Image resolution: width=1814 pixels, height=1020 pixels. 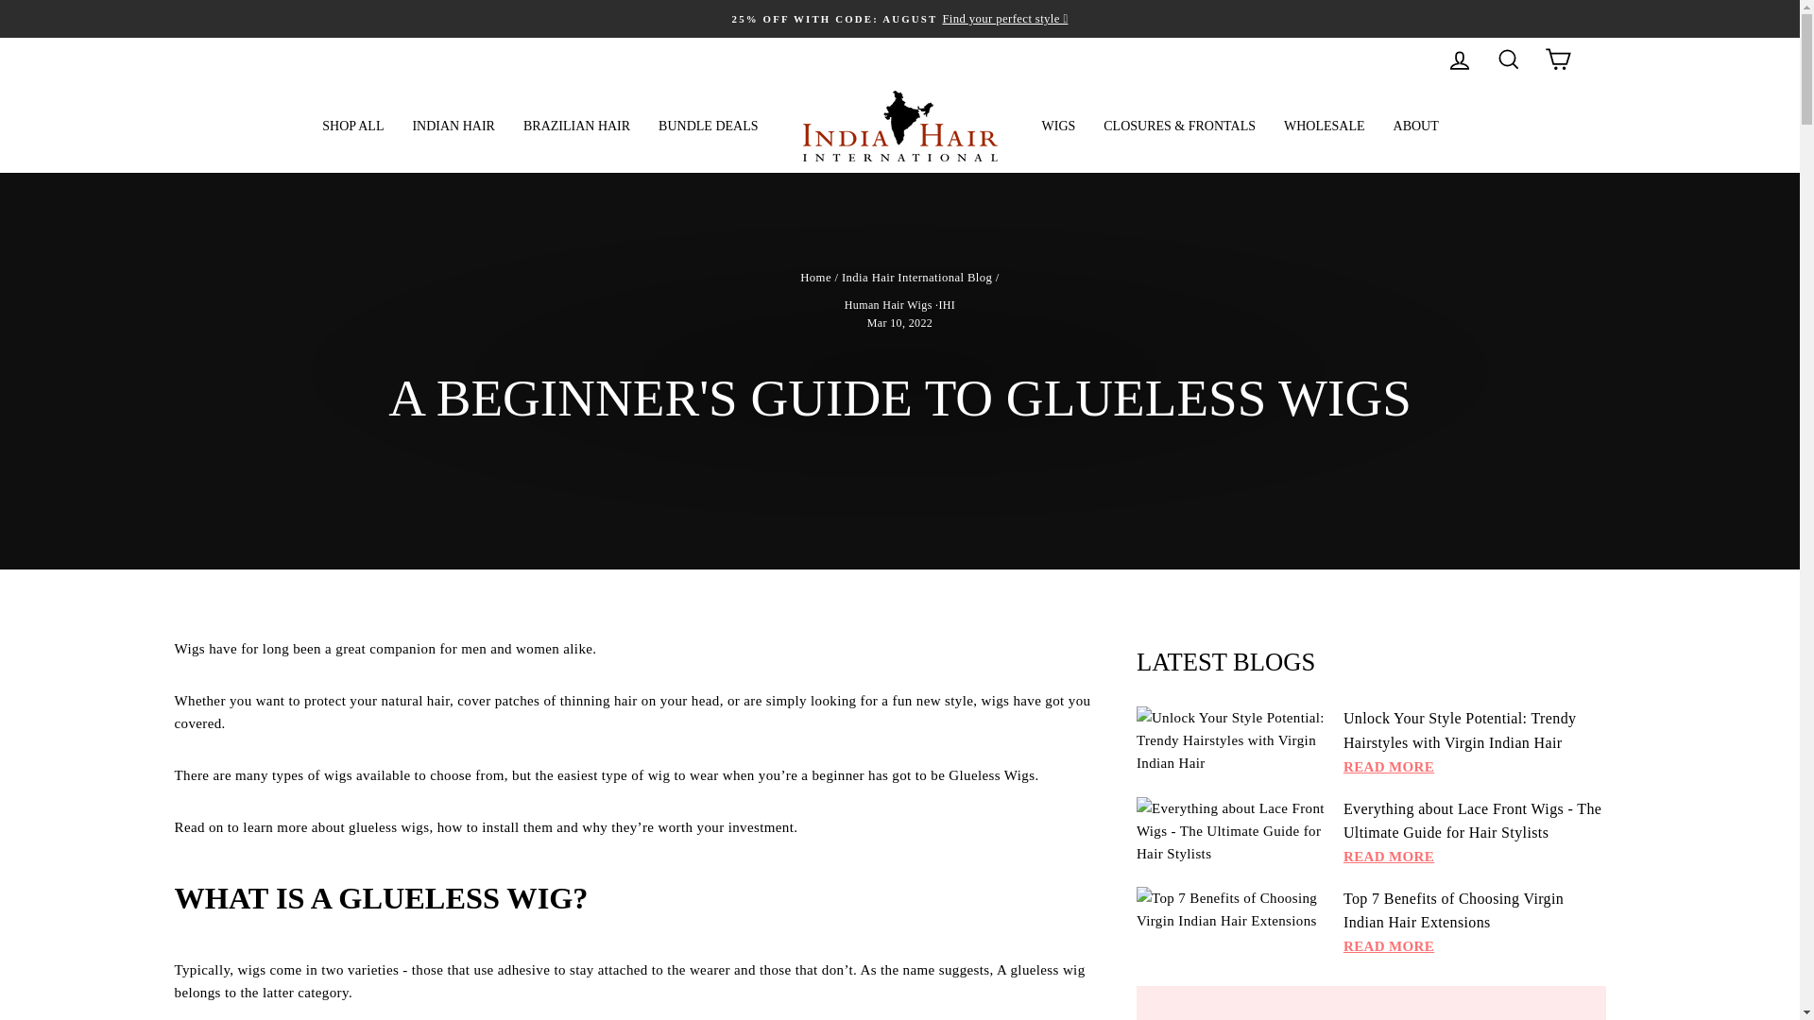 I want to click on read more, so click(x=1389, y=946).